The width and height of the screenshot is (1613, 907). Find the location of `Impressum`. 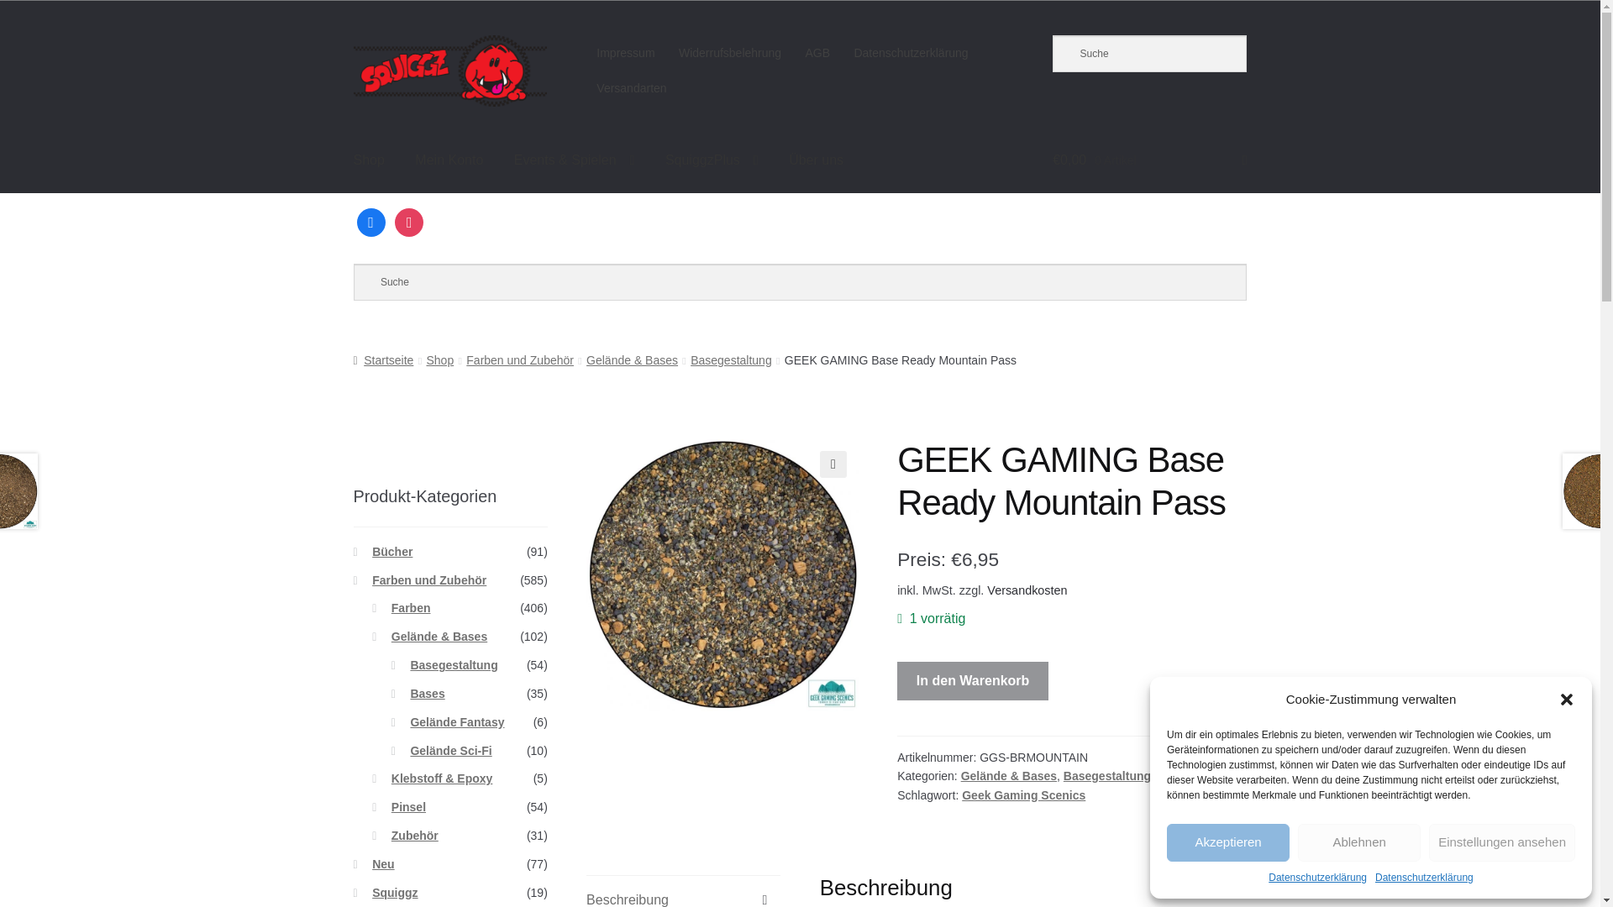

Impressum is located at coordinates (625, 53).